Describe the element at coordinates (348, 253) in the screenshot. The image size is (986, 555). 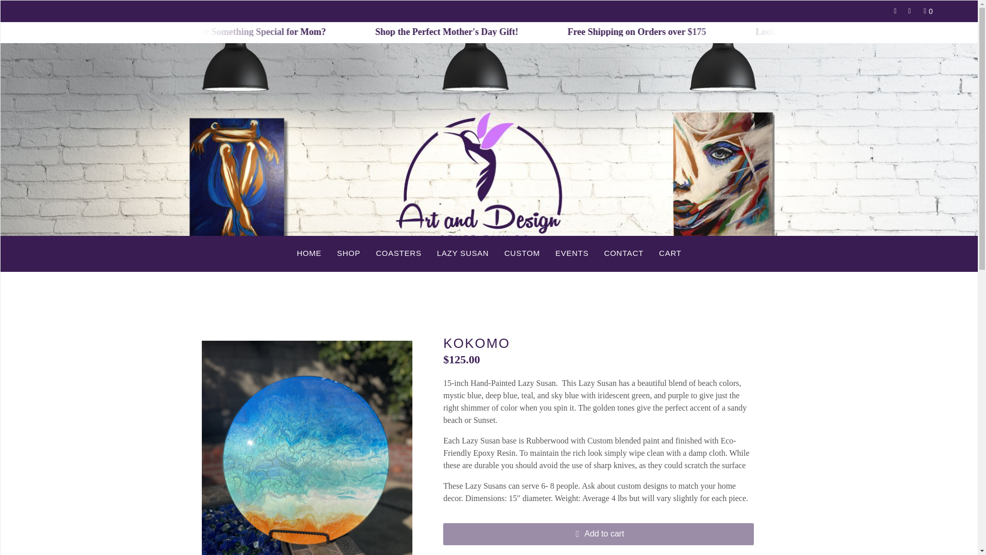
I see `SHOP` at that location.